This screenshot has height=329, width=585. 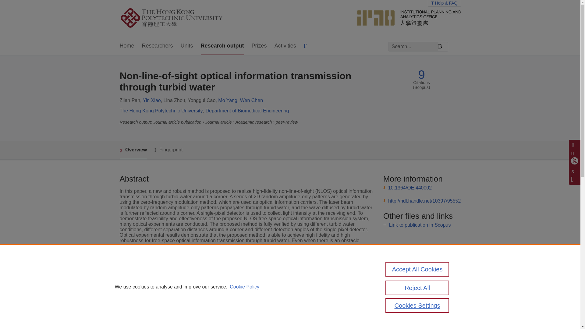 What do you see at coordinates (126, 46) in the screenshot?
I see `Home` at bounding box center [126, 46].